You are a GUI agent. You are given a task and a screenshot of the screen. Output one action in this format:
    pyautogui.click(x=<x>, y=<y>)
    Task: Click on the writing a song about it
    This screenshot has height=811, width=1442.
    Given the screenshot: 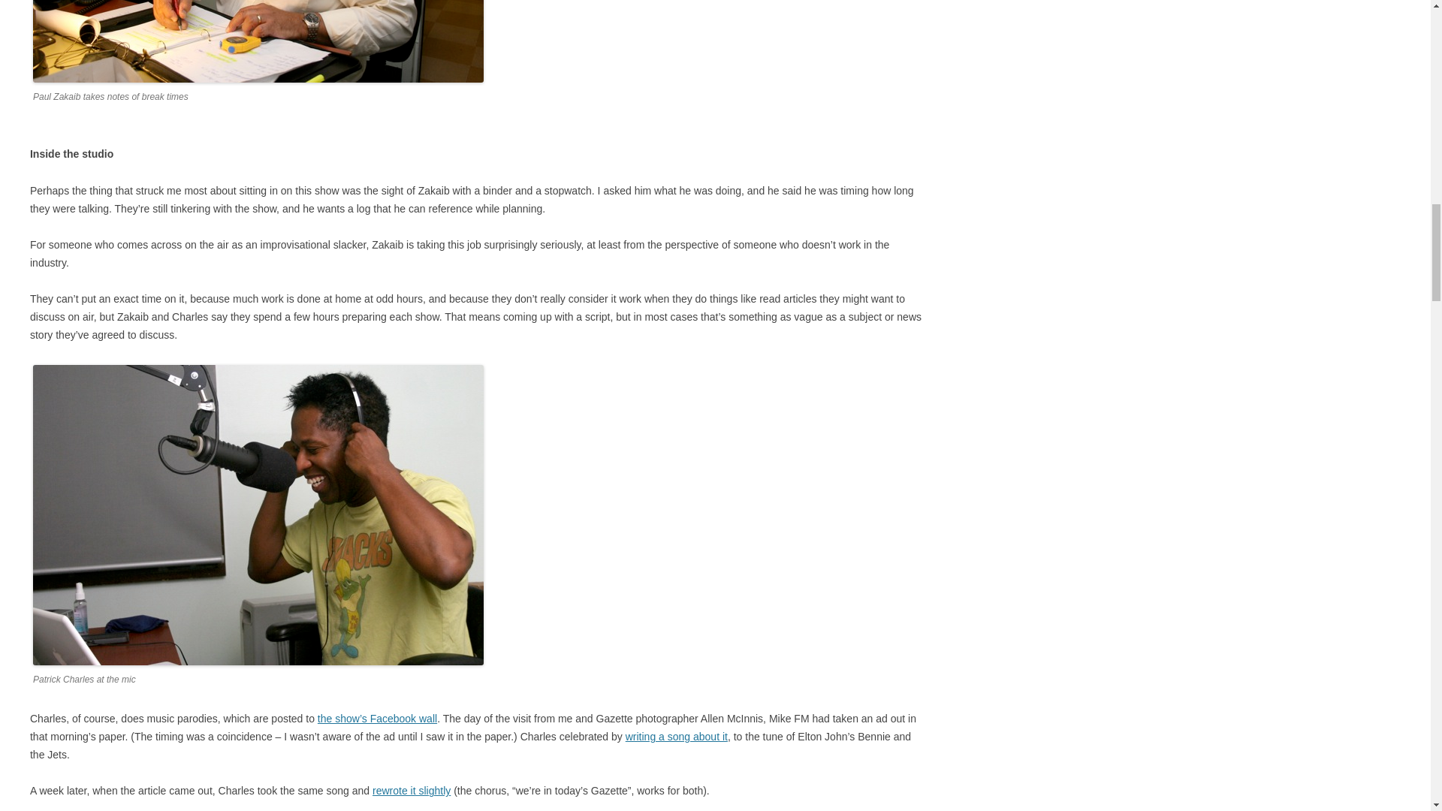 What is the action you would take?
    pyautogui.click(x=677, y=737)
    